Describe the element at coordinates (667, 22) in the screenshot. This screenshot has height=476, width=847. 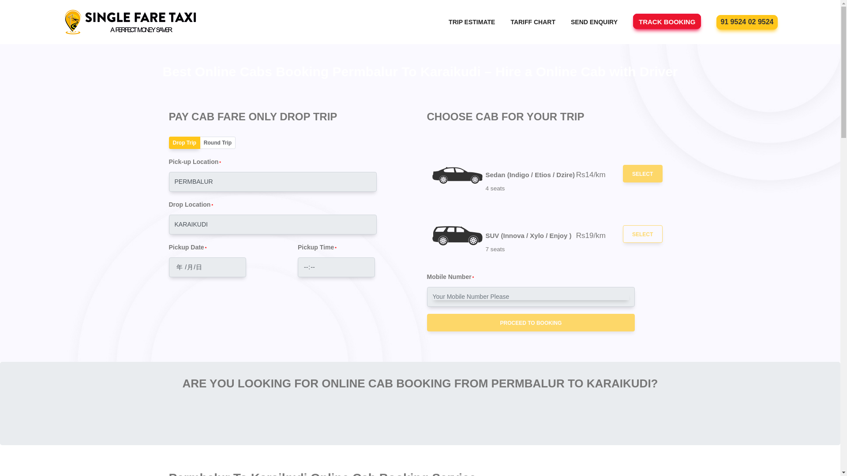
I see `TRACK BOOKING` at that location.